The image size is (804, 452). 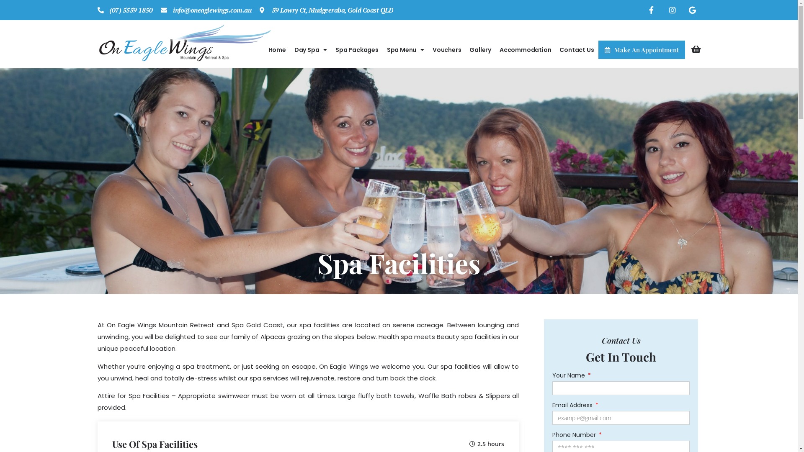 What do you see at coordinates (447, 50) in the screenshot?
I see `Vouchers` at bounding box center [447, 50].